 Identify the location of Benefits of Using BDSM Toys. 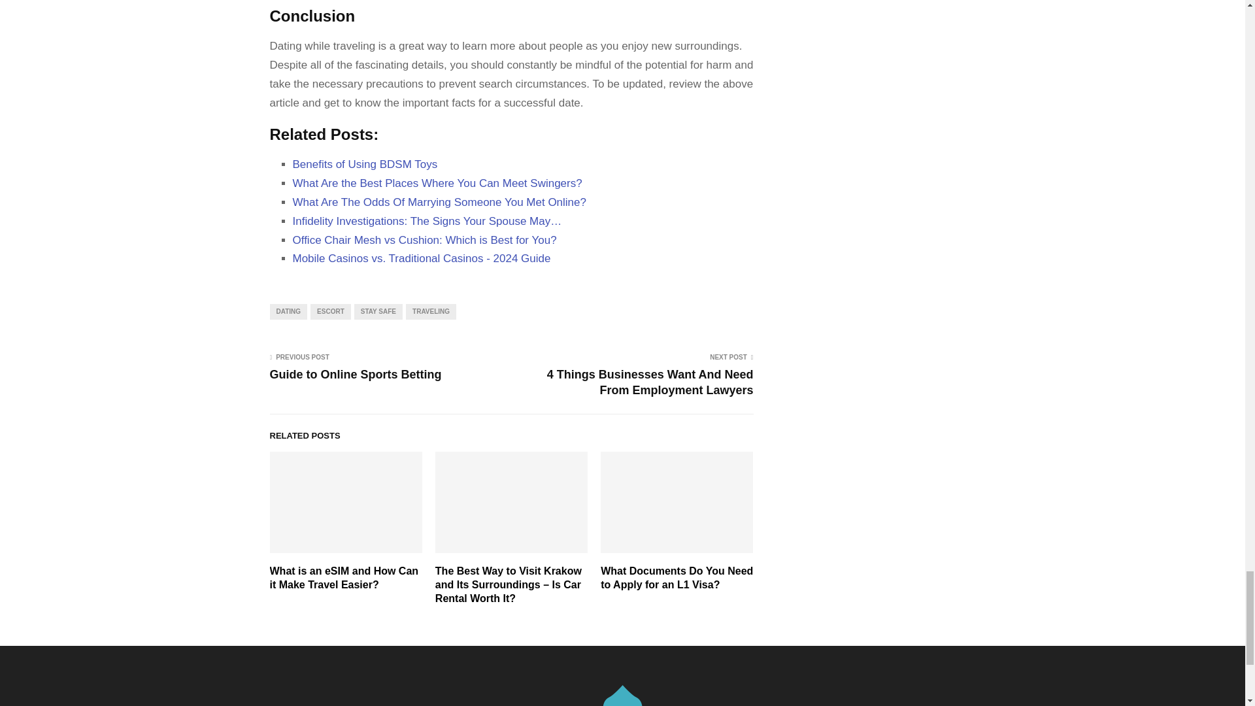
(365, 164).